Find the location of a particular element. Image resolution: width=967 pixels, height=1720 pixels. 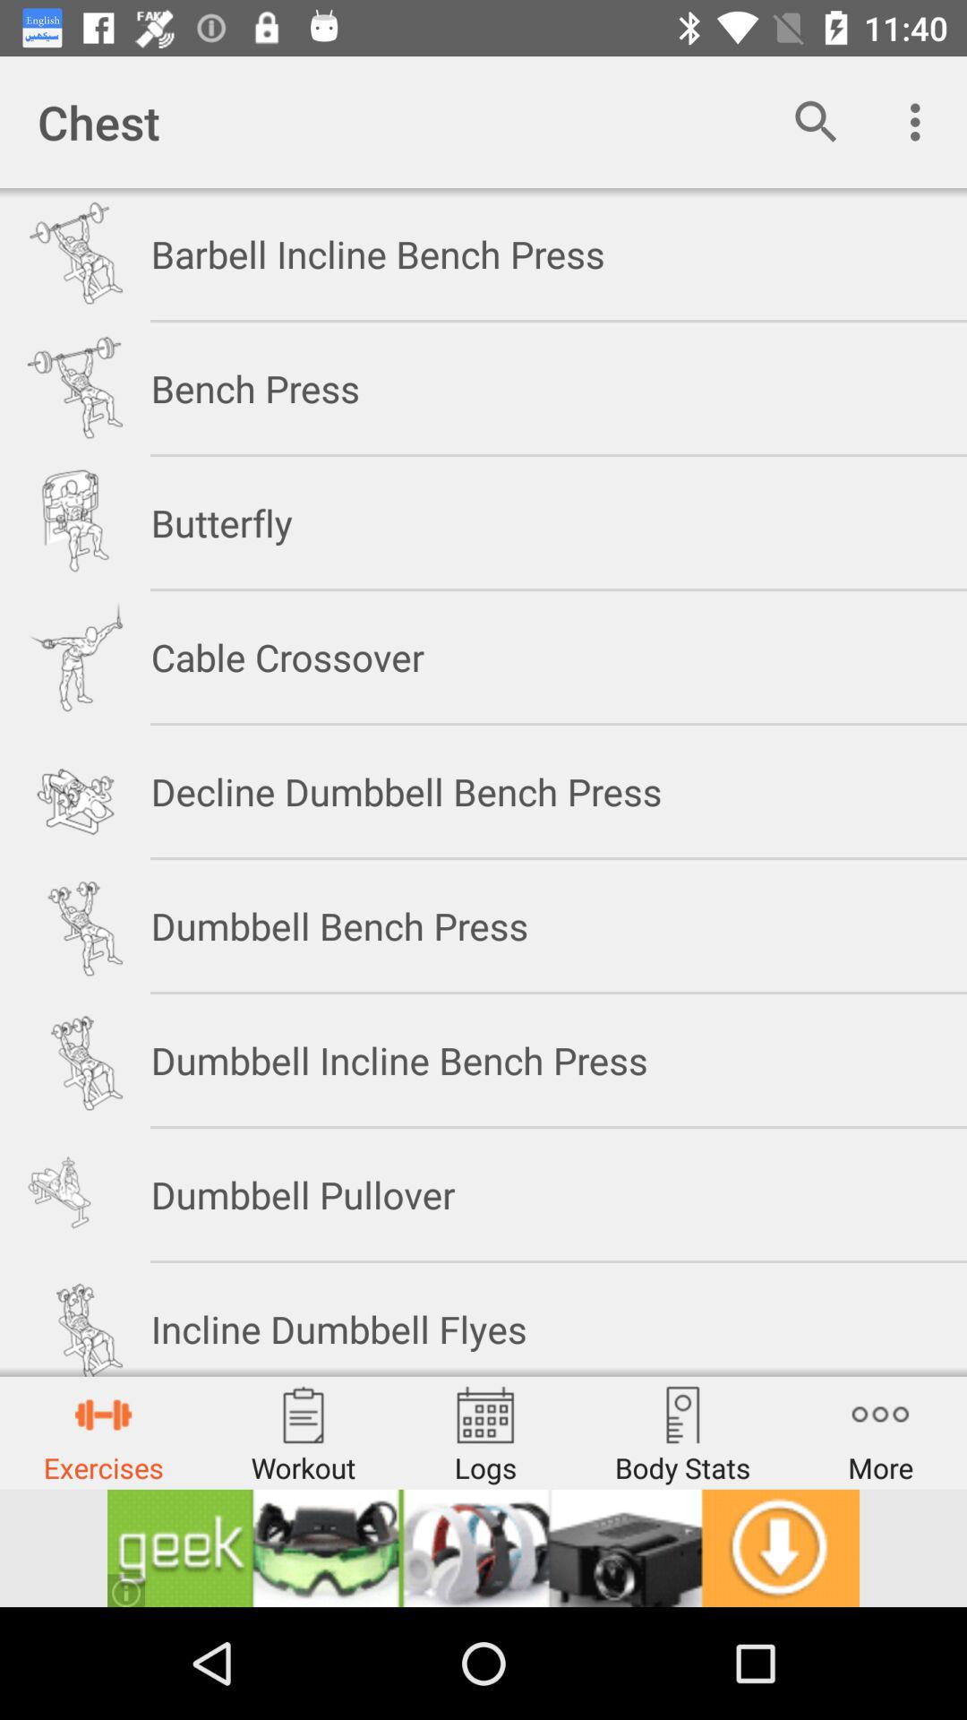

out line is located at coordinates (483, 1548).